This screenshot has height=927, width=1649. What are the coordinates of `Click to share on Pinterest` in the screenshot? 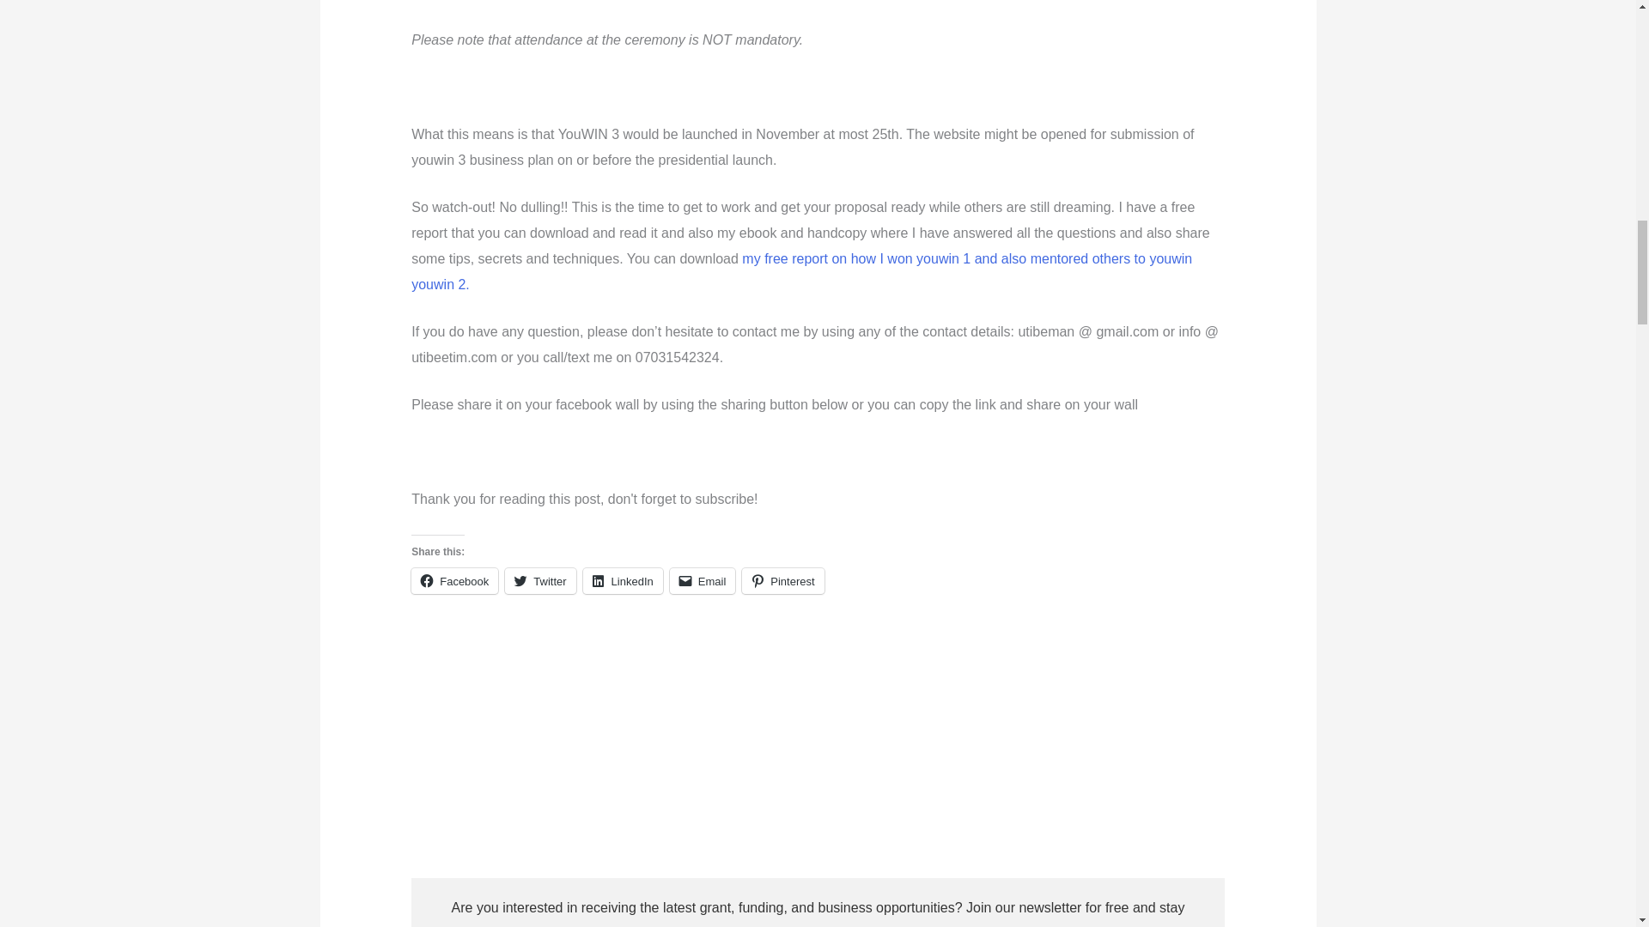 It's located at (782, 581).